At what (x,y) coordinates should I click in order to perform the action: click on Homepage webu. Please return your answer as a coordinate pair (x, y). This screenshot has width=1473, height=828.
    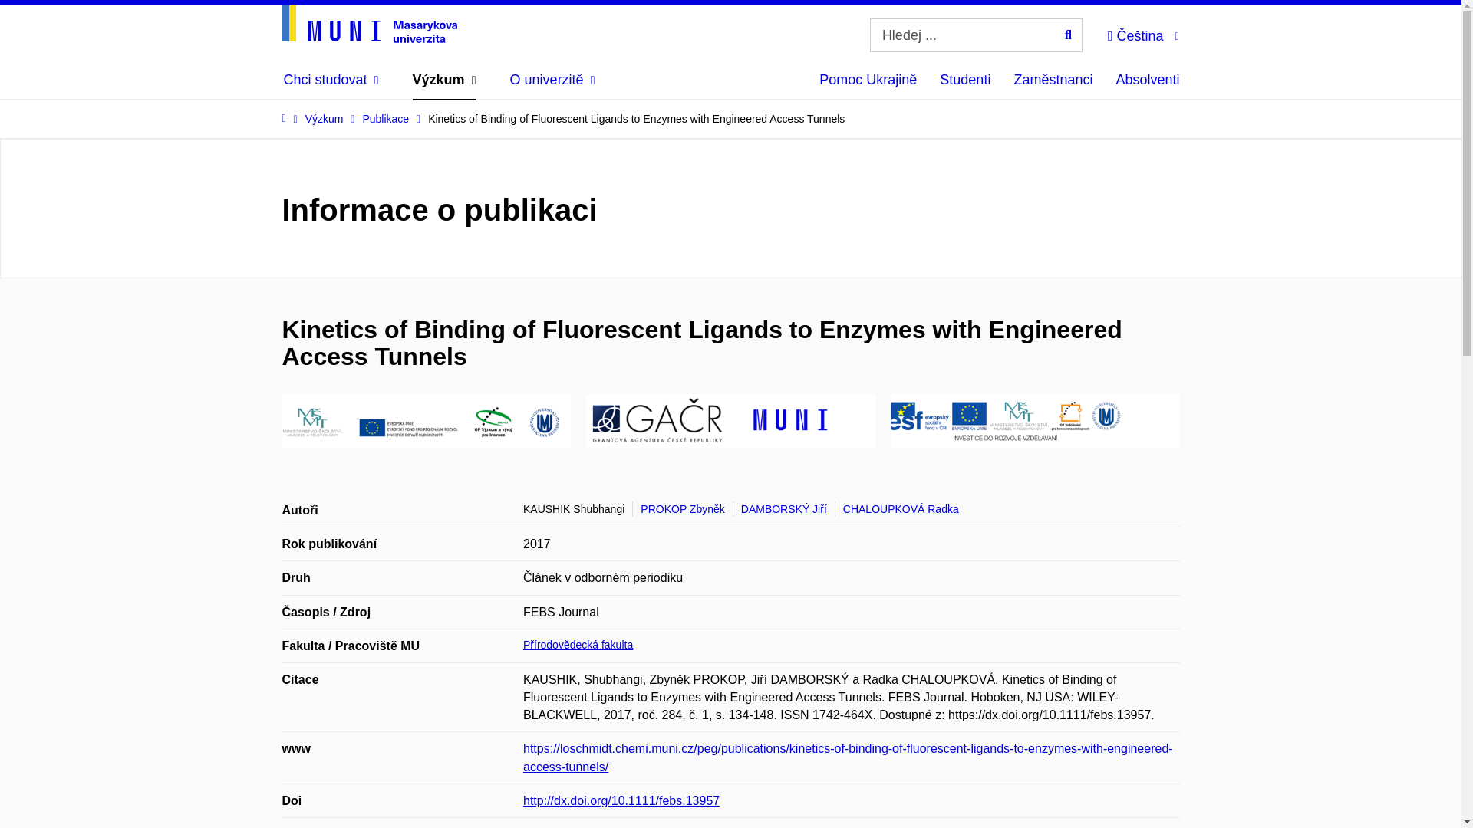
    Looking at the image, I should click on (370, 24).